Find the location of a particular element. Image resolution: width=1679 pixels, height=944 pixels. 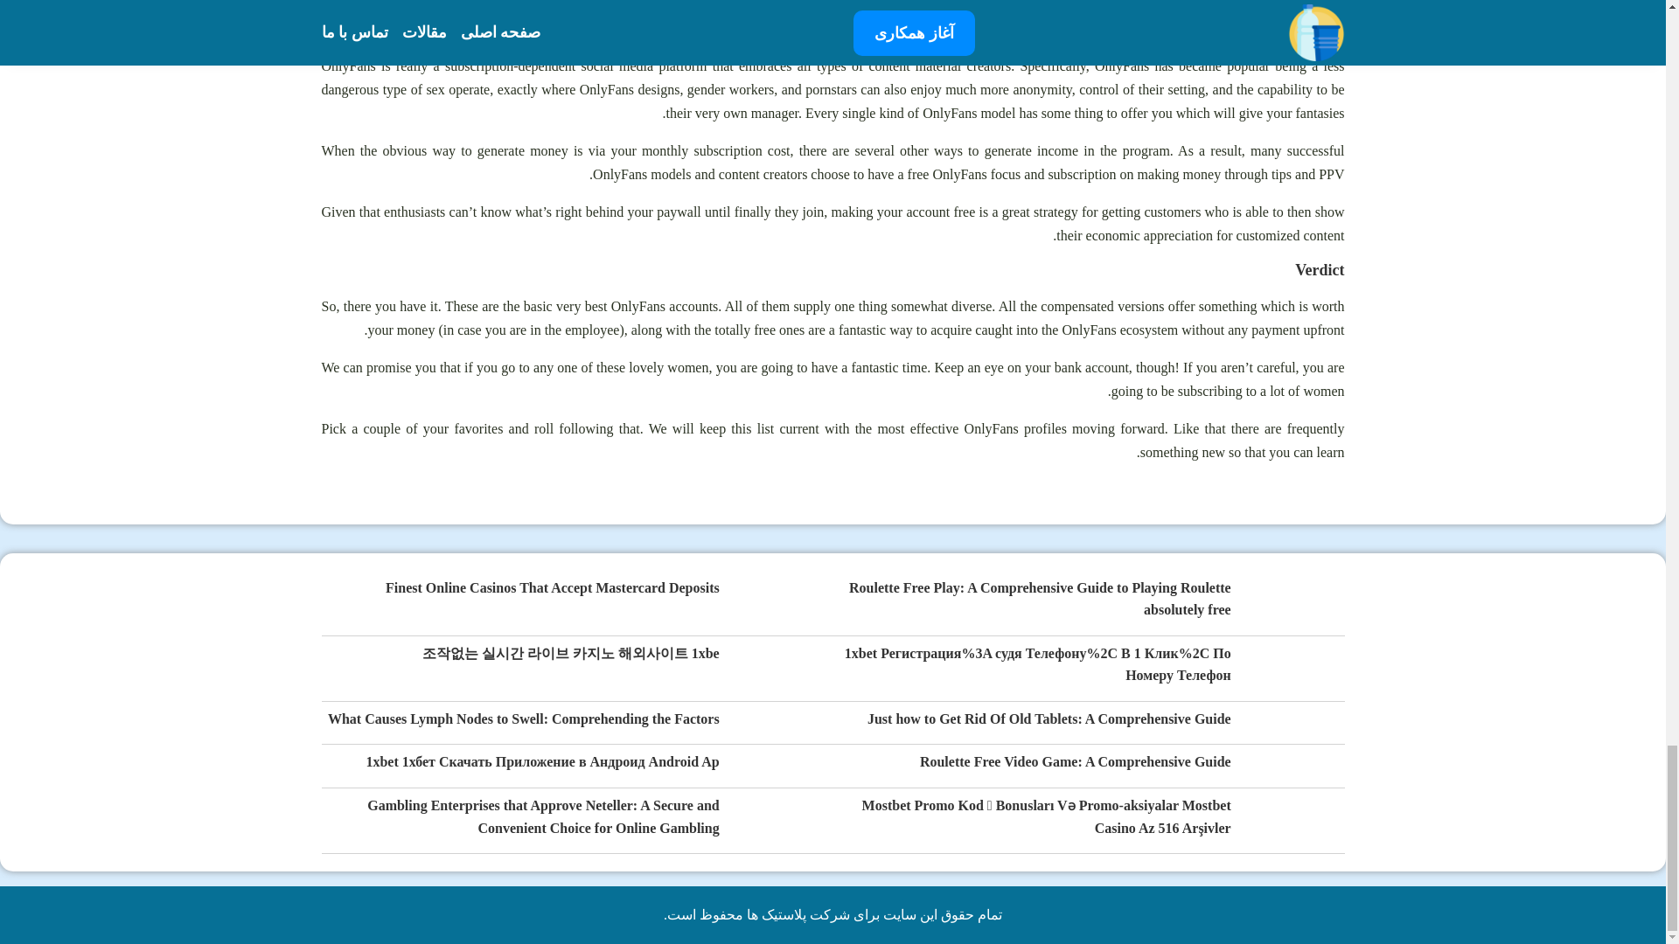

What Causes Lymph Nodes to Swell: Comprehending the Factors is located at coordinates (523, 720).